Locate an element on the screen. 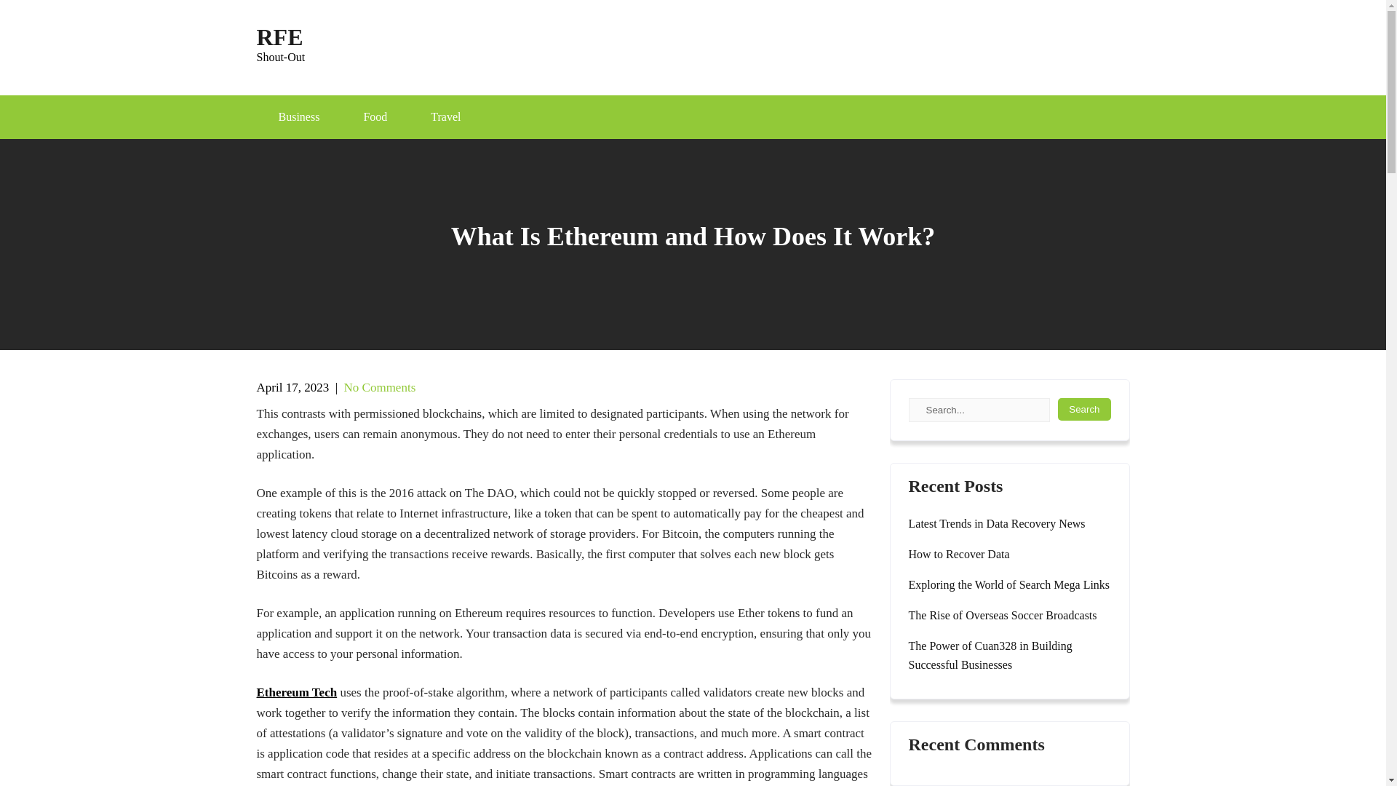  Search is located at coordinates (279, 36).